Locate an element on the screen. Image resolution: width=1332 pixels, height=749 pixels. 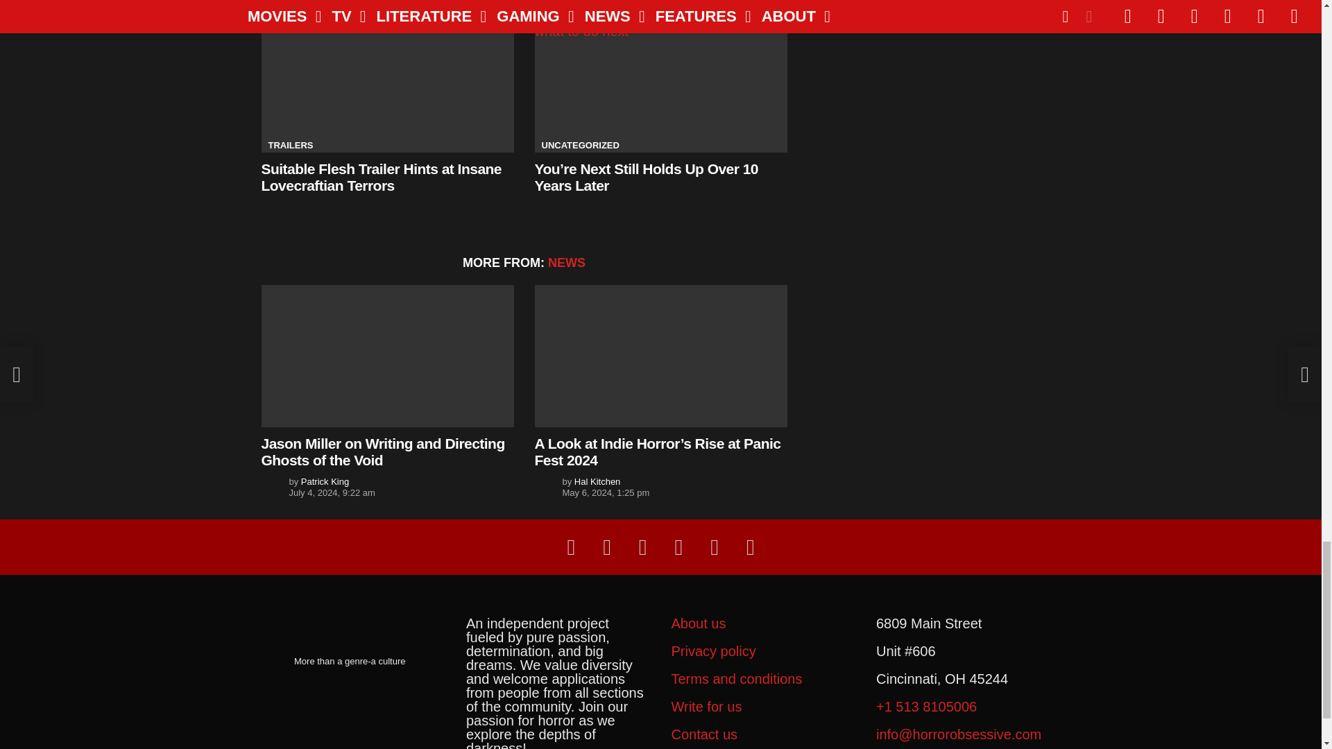
Suitable Flesh Trailer Hints at Insane Lovecraftian Terrors is located at coordinates (387, 82).